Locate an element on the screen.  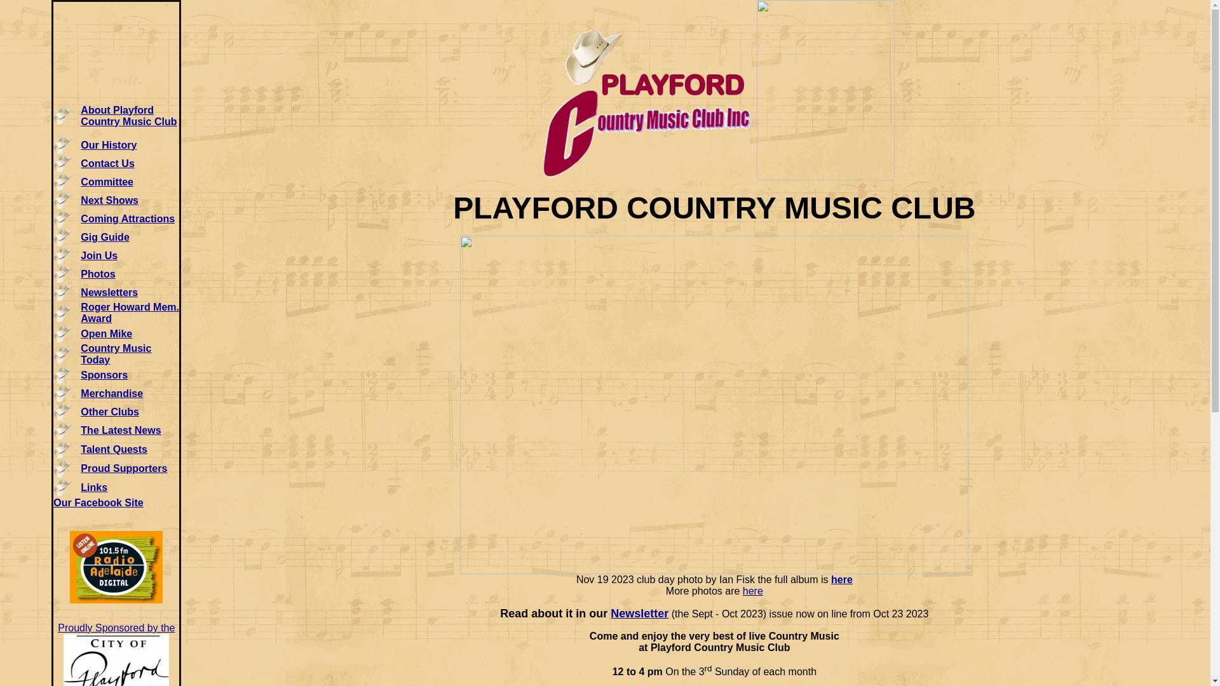
Newsletters is located at coordinates (109, 292).